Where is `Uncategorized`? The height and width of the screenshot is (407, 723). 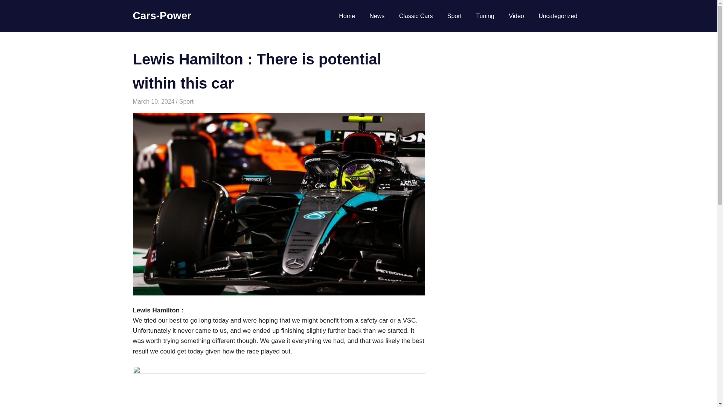 Uncategorized is located at coordinates (558, 16).